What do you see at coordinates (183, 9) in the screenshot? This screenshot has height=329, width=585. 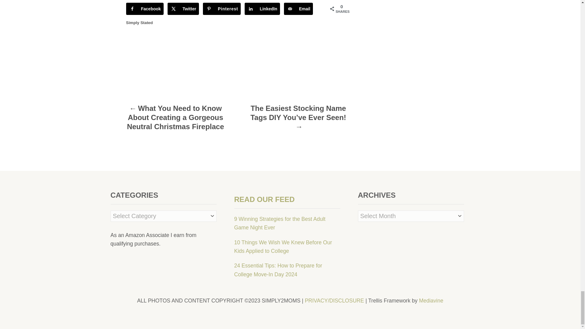 I see `Share on X` at bounding box center [183, 9].